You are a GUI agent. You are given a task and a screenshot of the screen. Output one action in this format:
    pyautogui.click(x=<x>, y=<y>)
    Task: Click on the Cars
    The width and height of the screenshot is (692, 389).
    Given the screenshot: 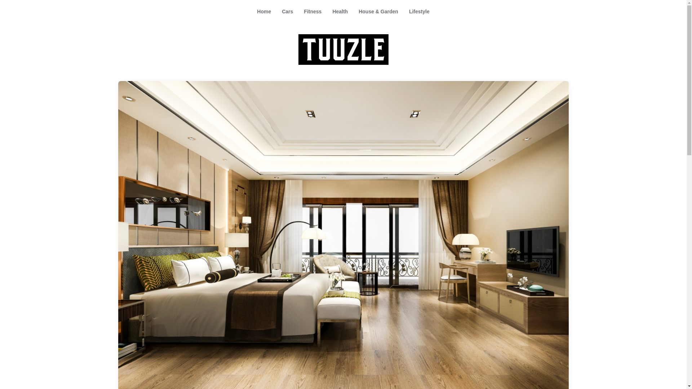 What is the action you would take?
    pyautogui.click(x=287, y=12)
    